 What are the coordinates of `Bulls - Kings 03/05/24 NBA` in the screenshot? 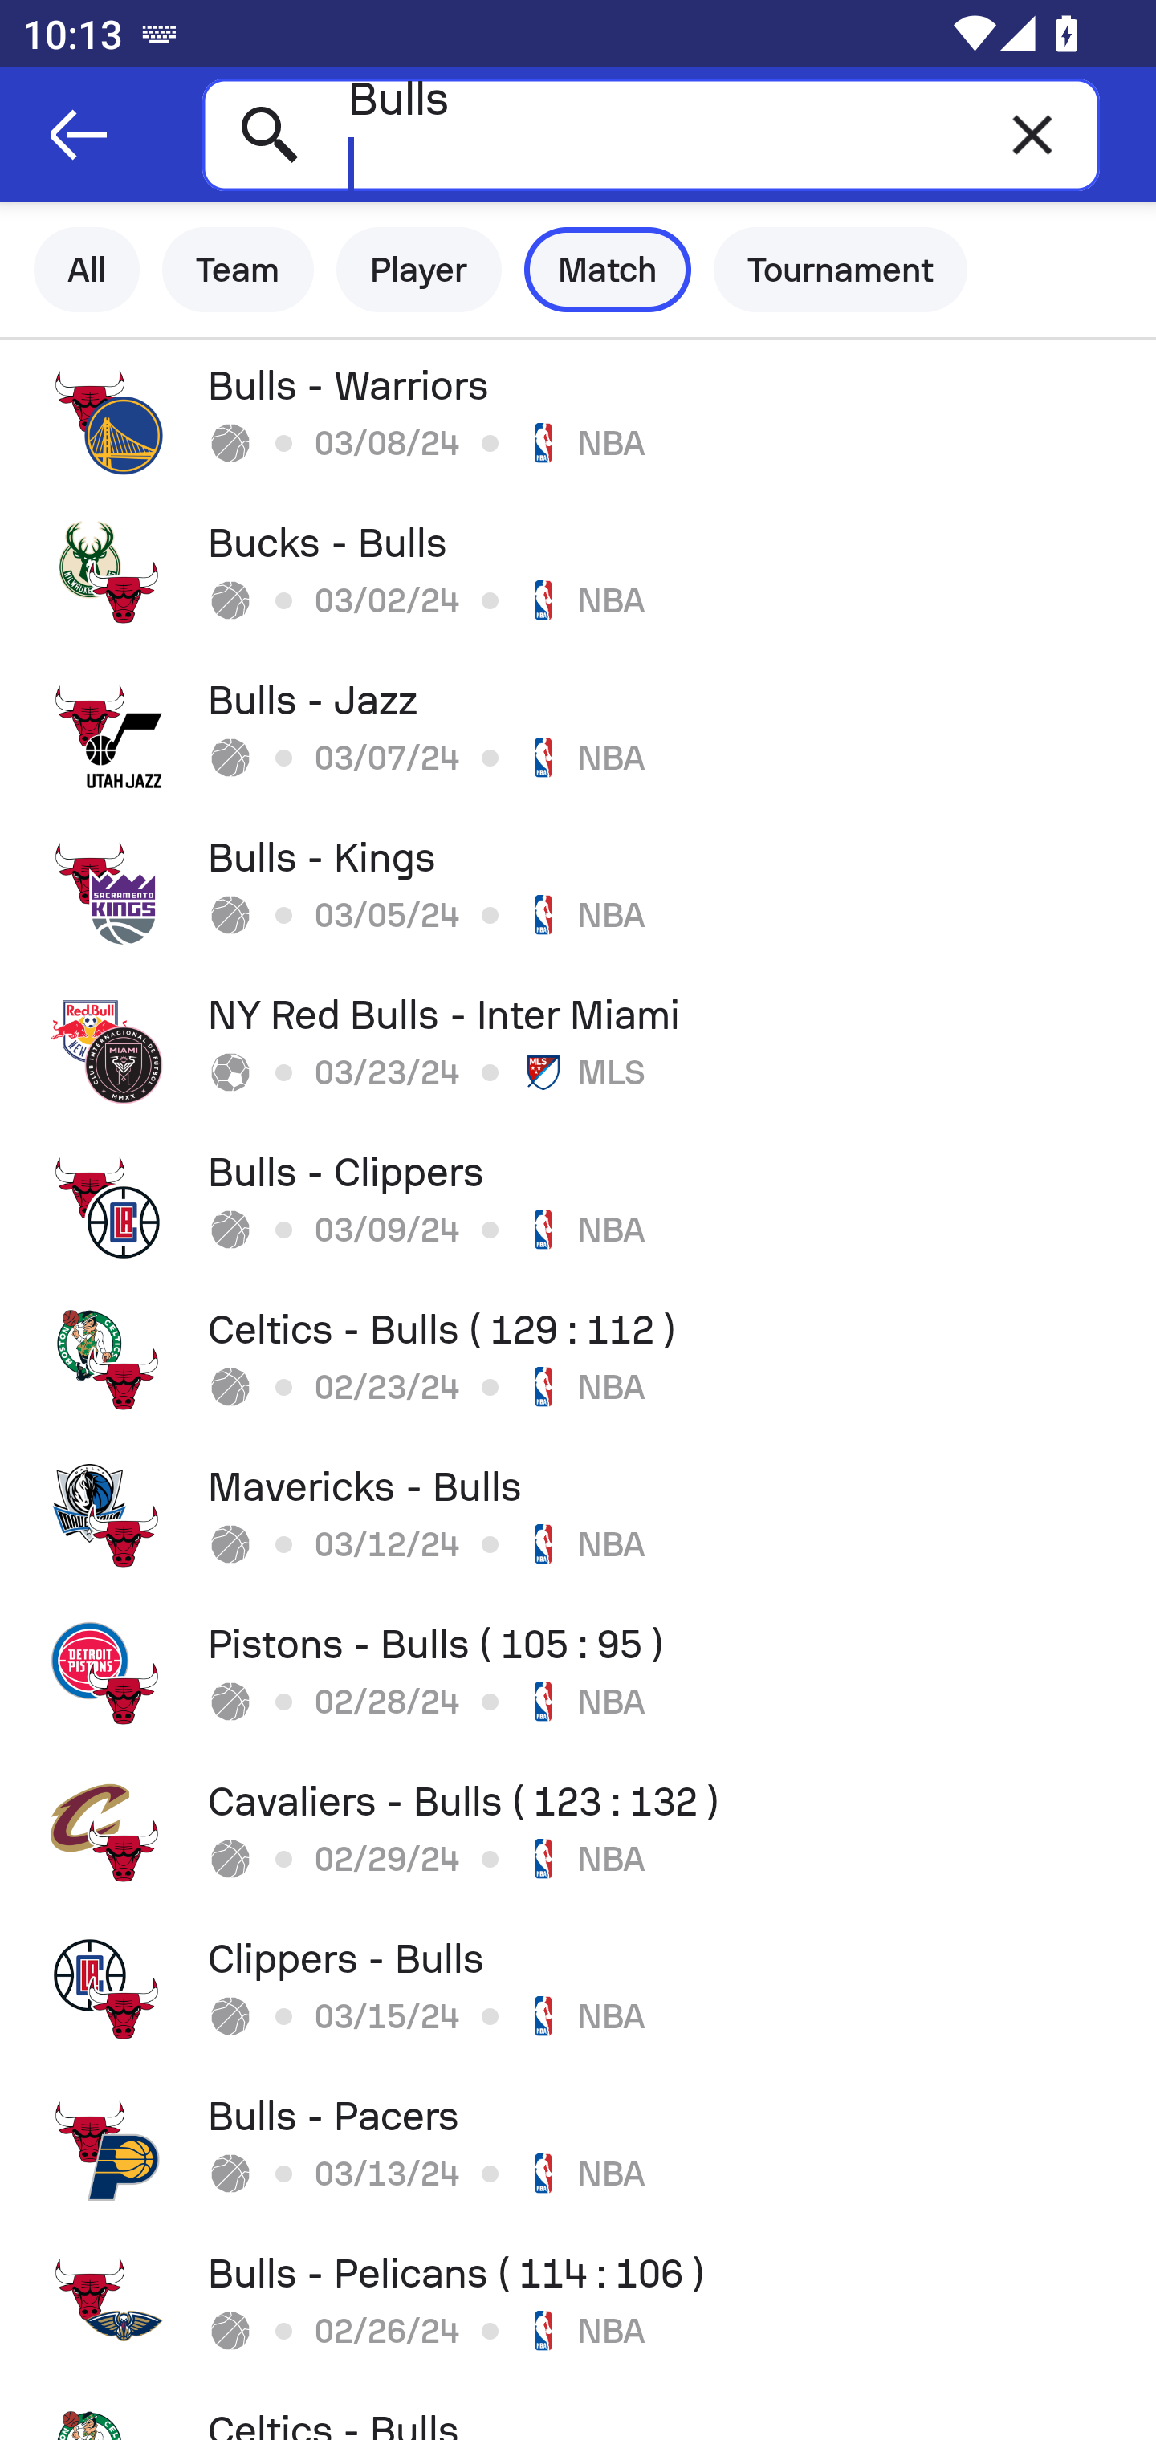 It's located at (578, 890).